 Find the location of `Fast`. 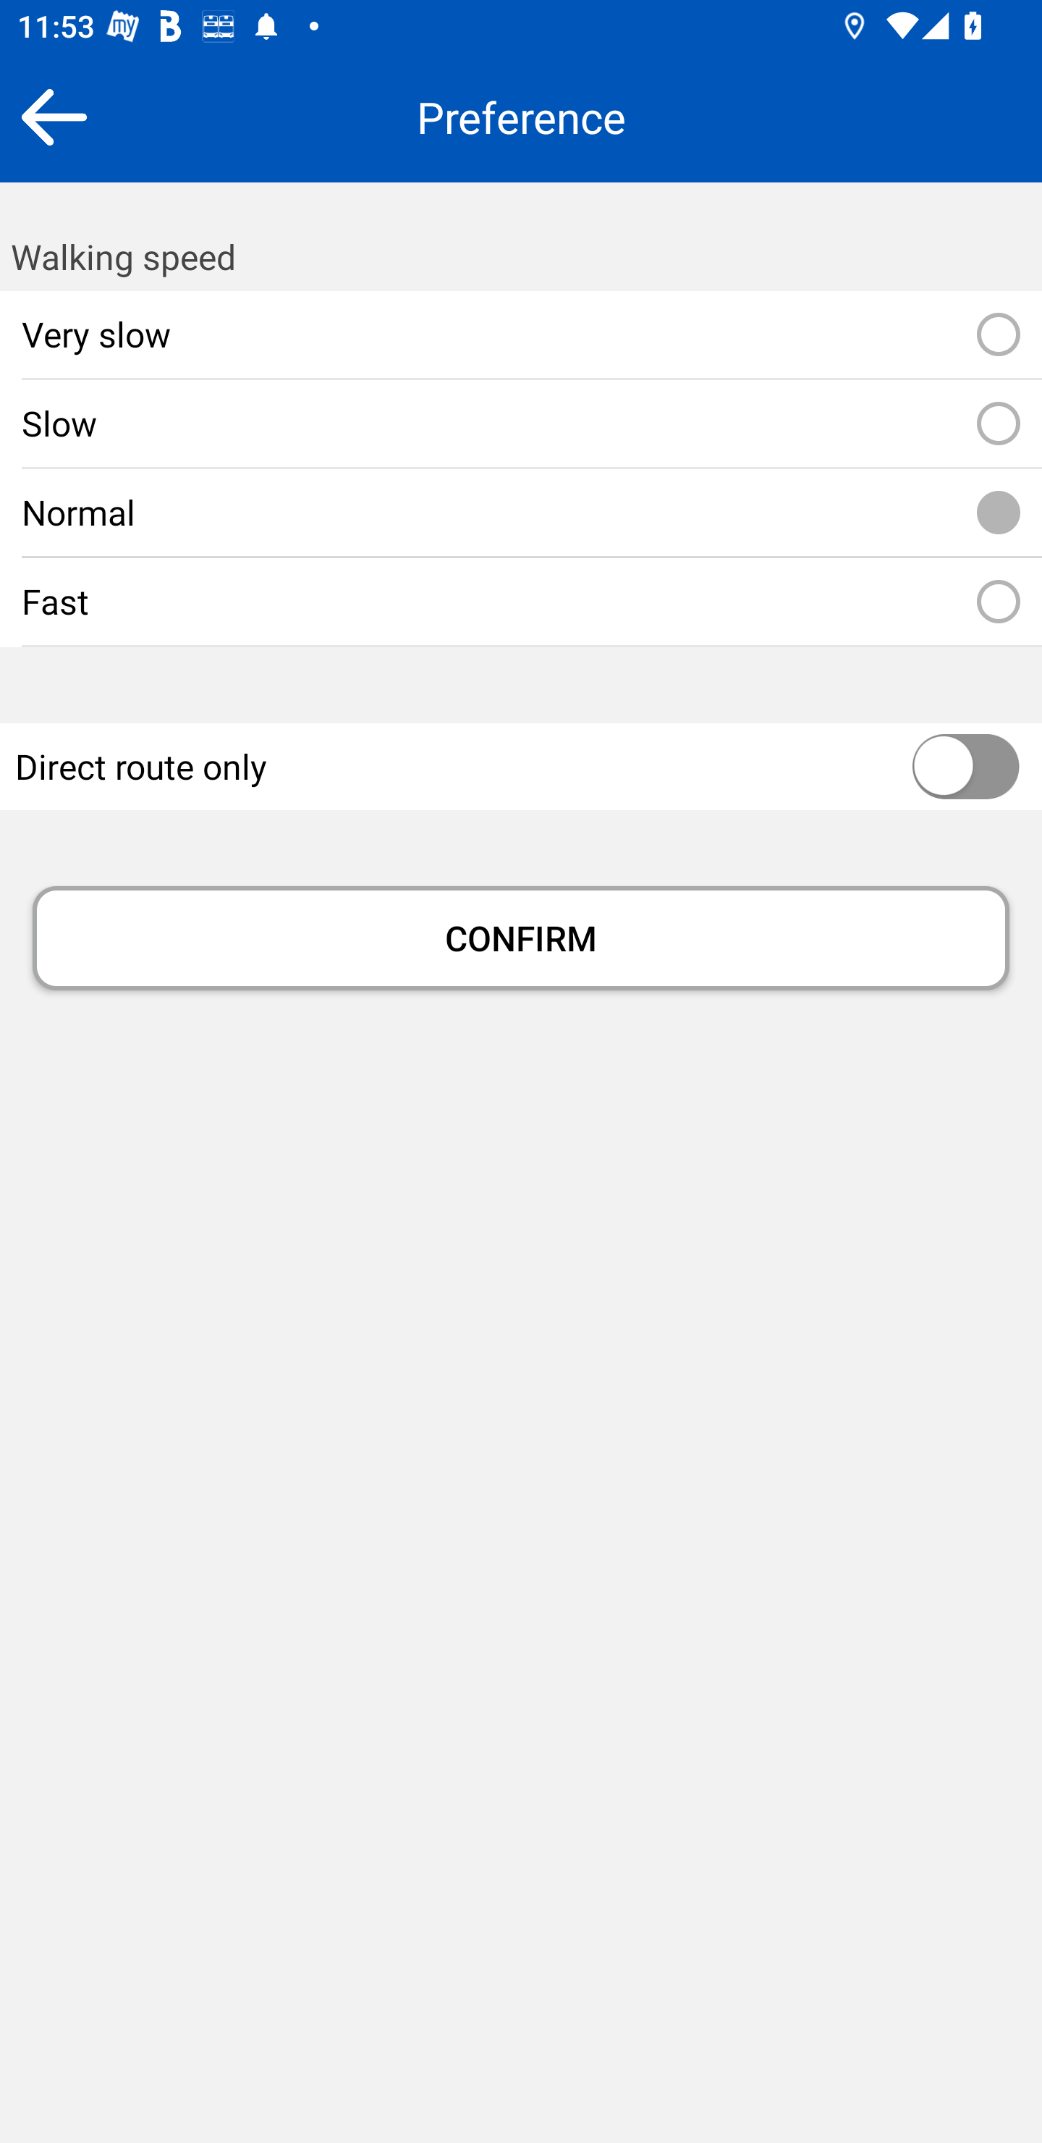

Fast is located at coordinates (999, 602).